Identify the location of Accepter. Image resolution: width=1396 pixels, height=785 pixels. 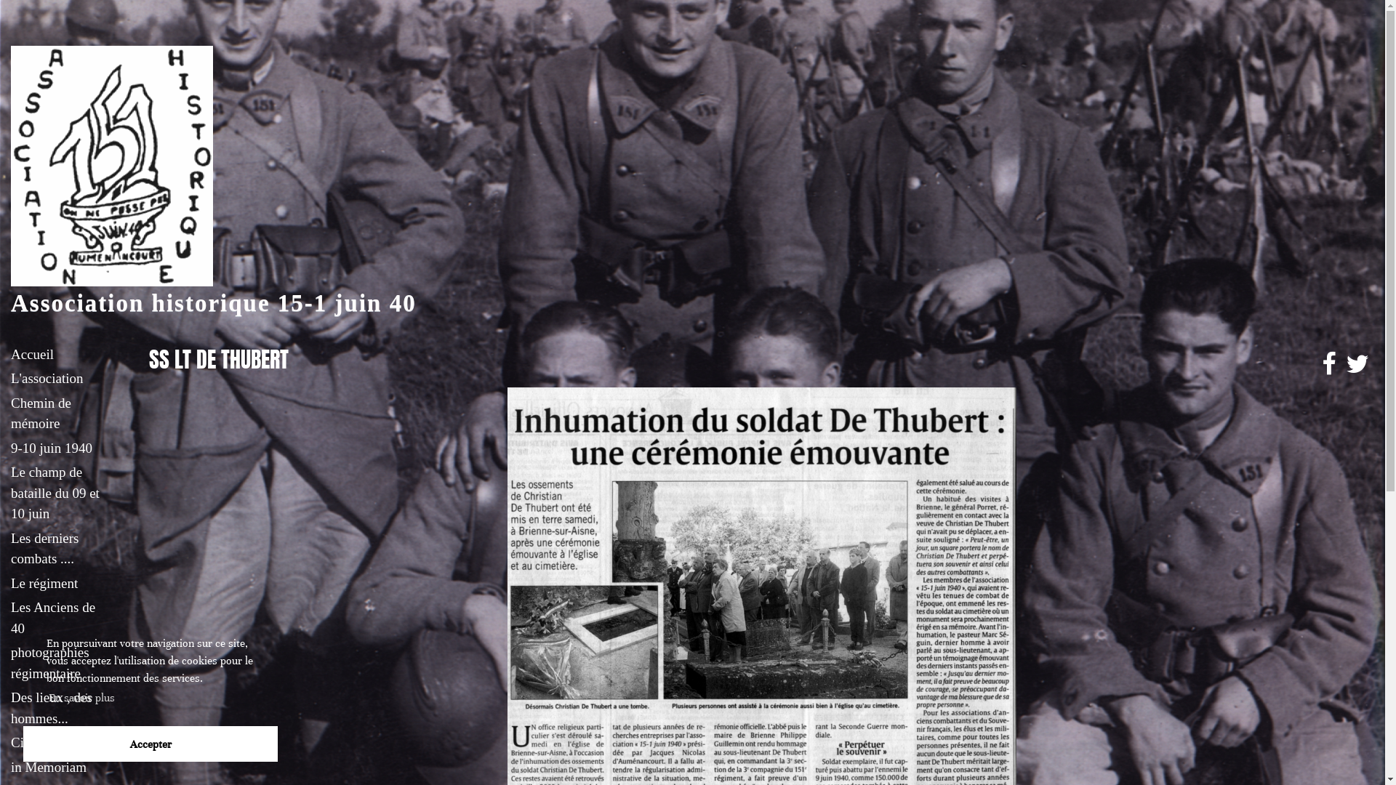
(151, 744).